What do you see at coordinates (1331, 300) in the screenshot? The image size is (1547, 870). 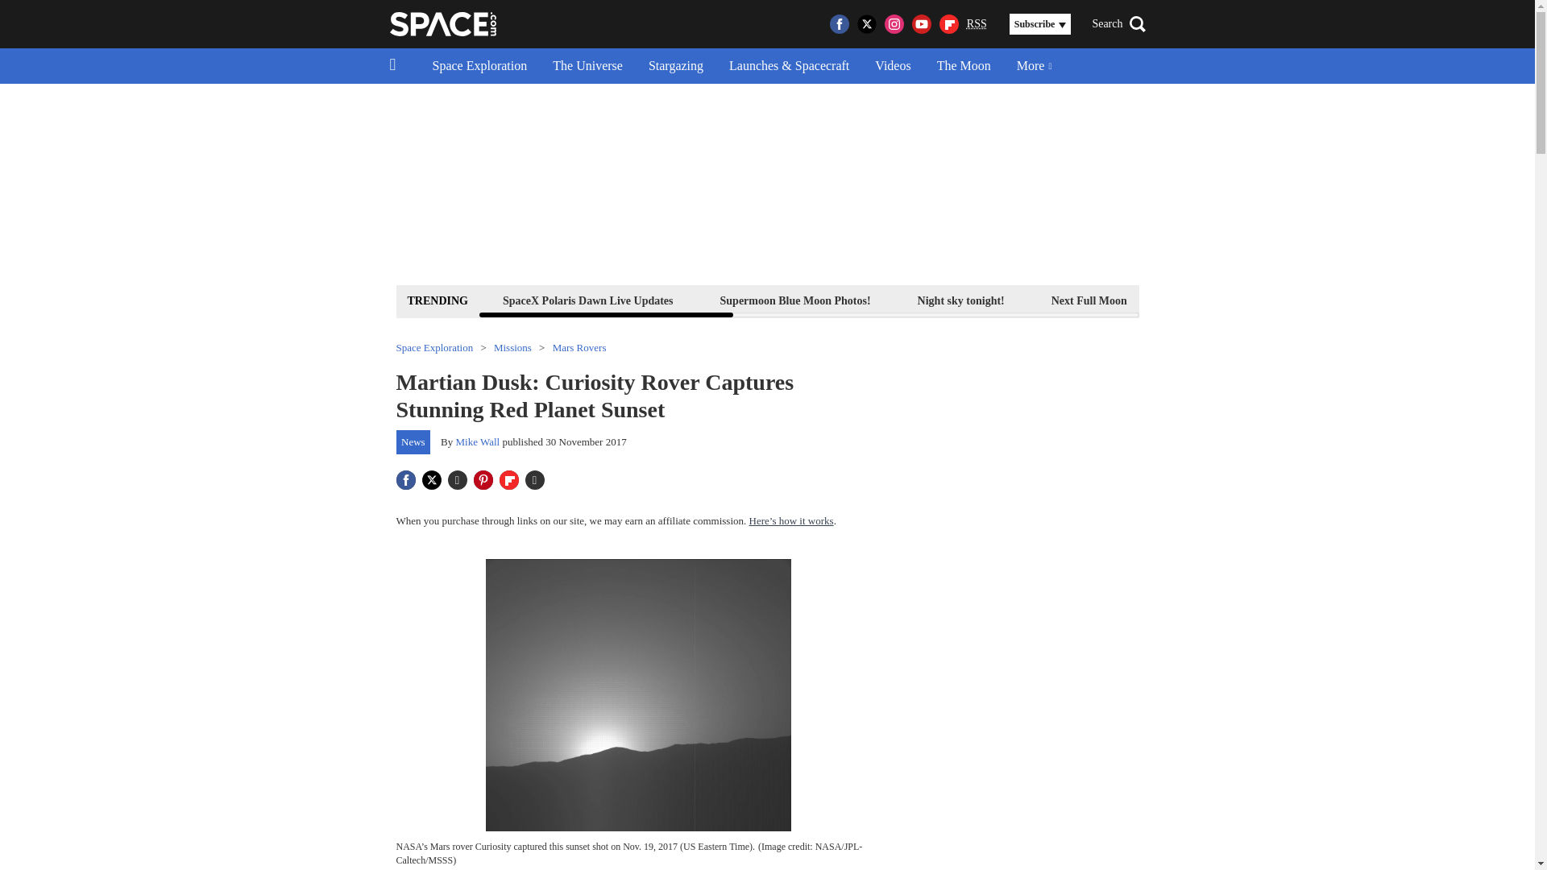 I see `Best Binoculars` at bounding box center [1331, 300].